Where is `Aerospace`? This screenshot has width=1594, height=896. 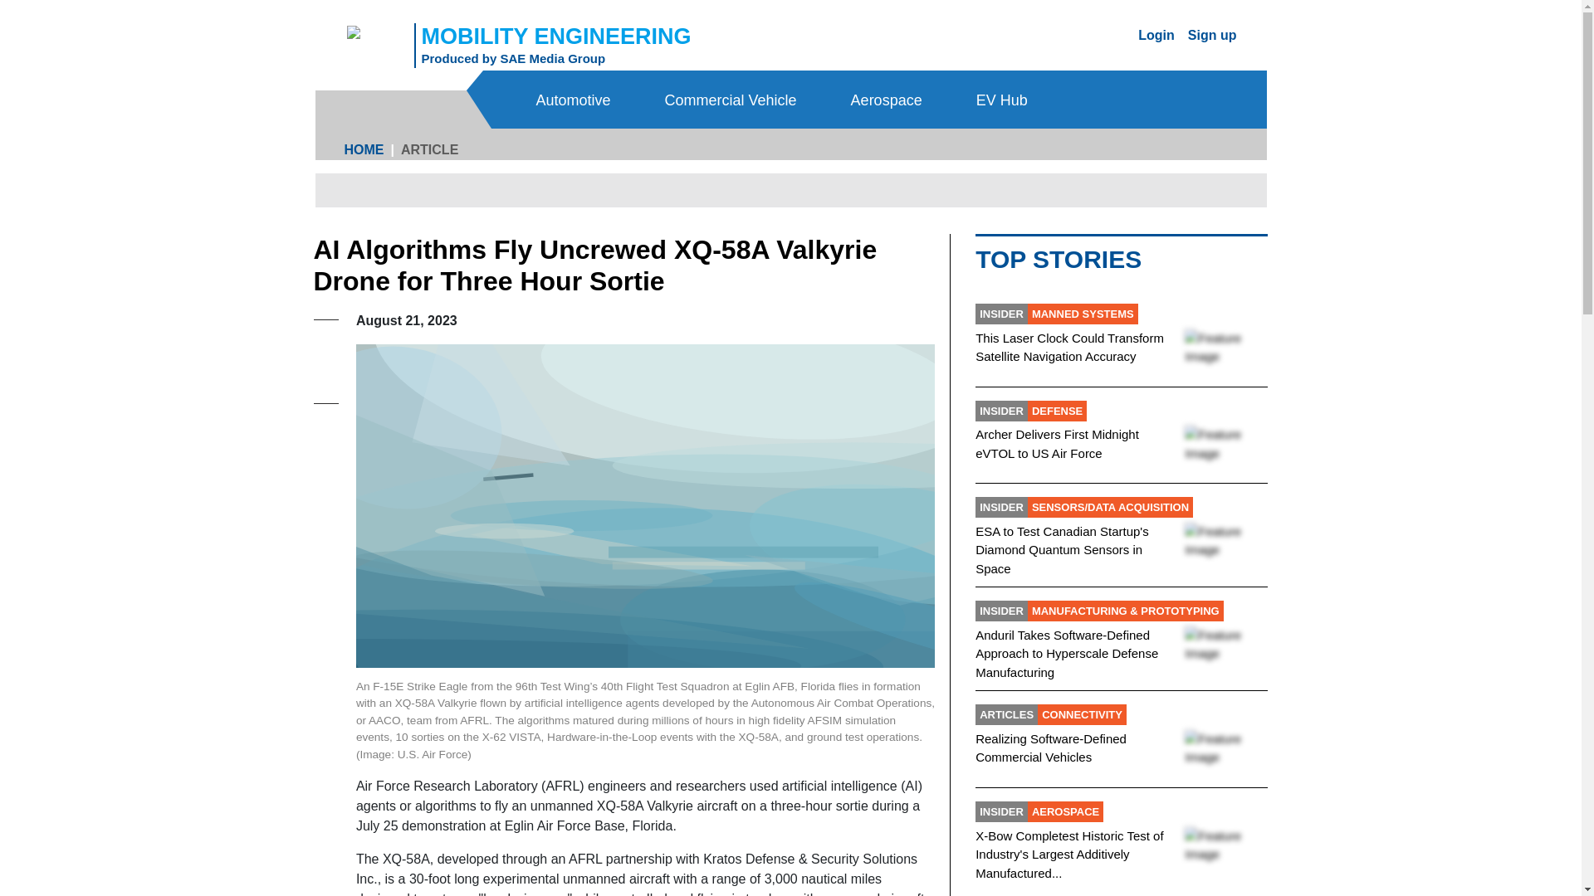 Aerospace is located at coordinates (888, 100).